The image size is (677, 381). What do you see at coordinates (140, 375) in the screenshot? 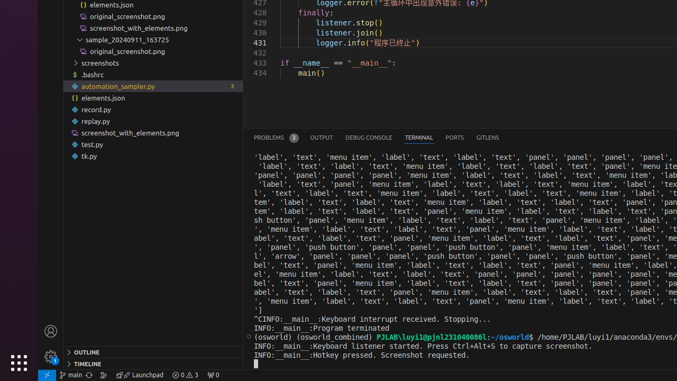
I see `rocket gitlens-unplug Launchpad, GitLens Launchpad ᴘʀᴇᴠɪᴇᴡ    &mdash;    [$(question)](command:gitlens.launchpad.indicator.action?%22info%22 "What is this?") [$(gear)](command:workbench.action.openSettings?%22gitlens.launchpad%22 "Settings")  |  [$(circle-slash) Hide](command:gitlens.launchpad.indicator.action?%22hide%22 "Hide") --- [Launchpad](command:gitlens.launchpad.indicator.action?%info%22 "Learn about Launchpad") organizes your pull requests into actionable groups to help you focus and keep your team unblocked. It's always accessible using the `GitLens: Open Launchpad` command from the Command Palette. --- [Connect an integration](command:gitlens.showLaunchpad?%7B%22source%22%3A%22launchpad-indicator%22%7D "Connect an integration") to get started.` at bounding box center [140, 375].